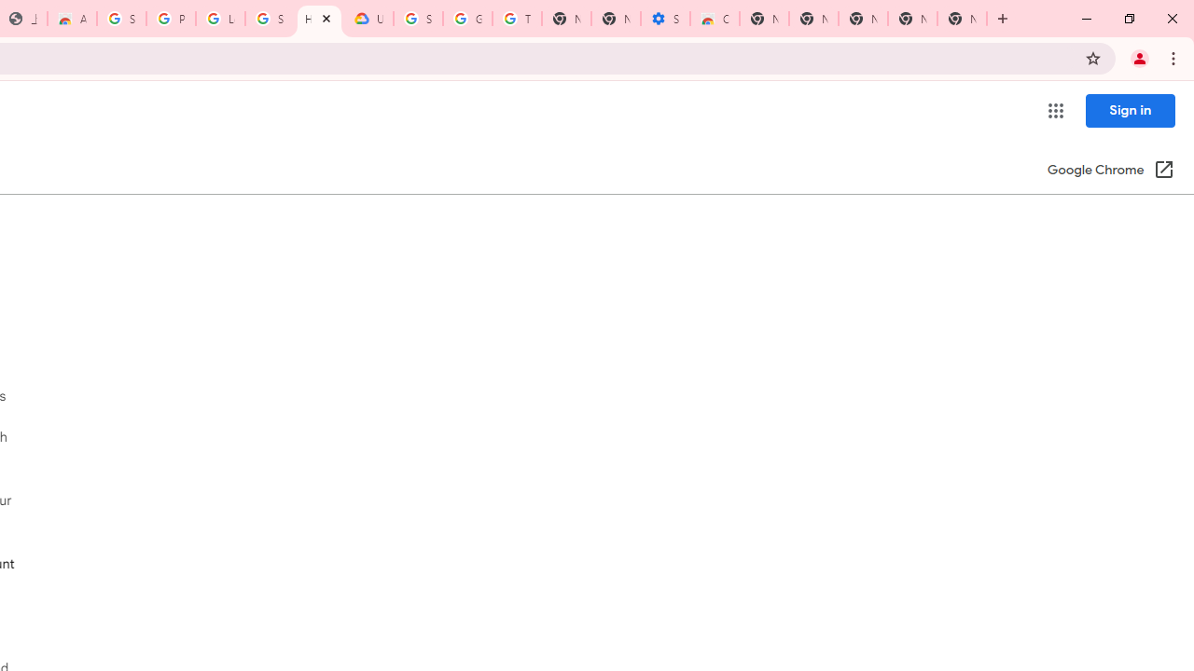  Describe the element at coordinates (418, 19) in the screenshot. I see `Sign in - Google Accounts` at that location.